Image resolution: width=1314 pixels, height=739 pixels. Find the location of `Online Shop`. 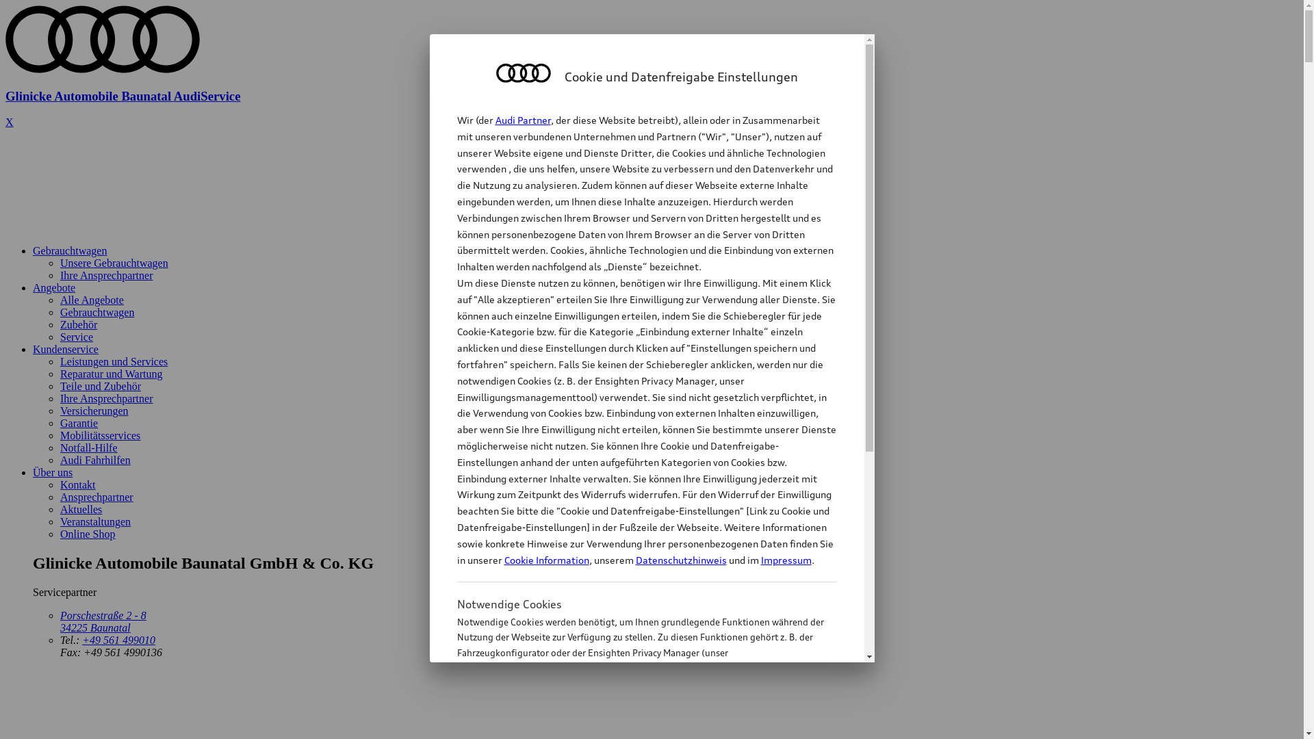

Online Shop is located at coordinates (88, 534).